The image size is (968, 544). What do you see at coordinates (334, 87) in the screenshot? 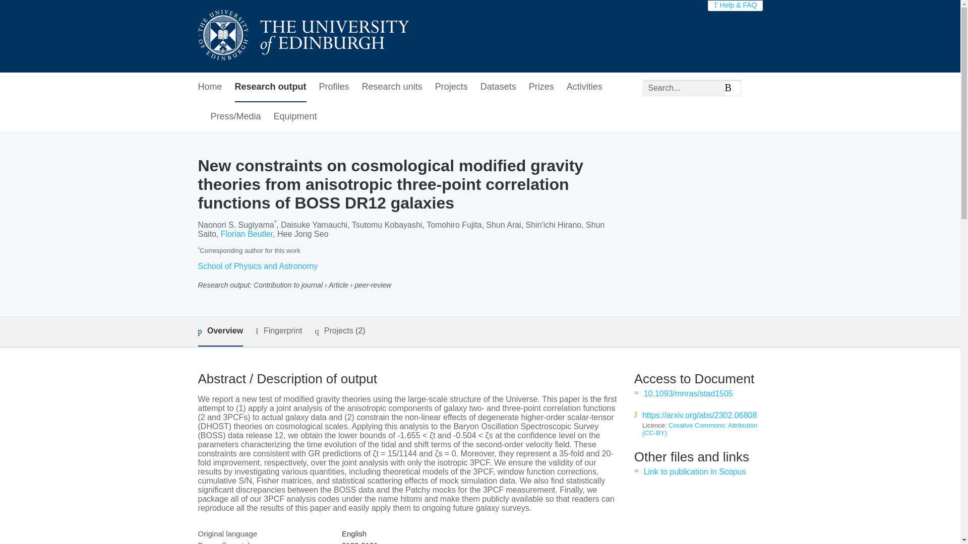
I see `Profiles` at bounding box center [334, 87].